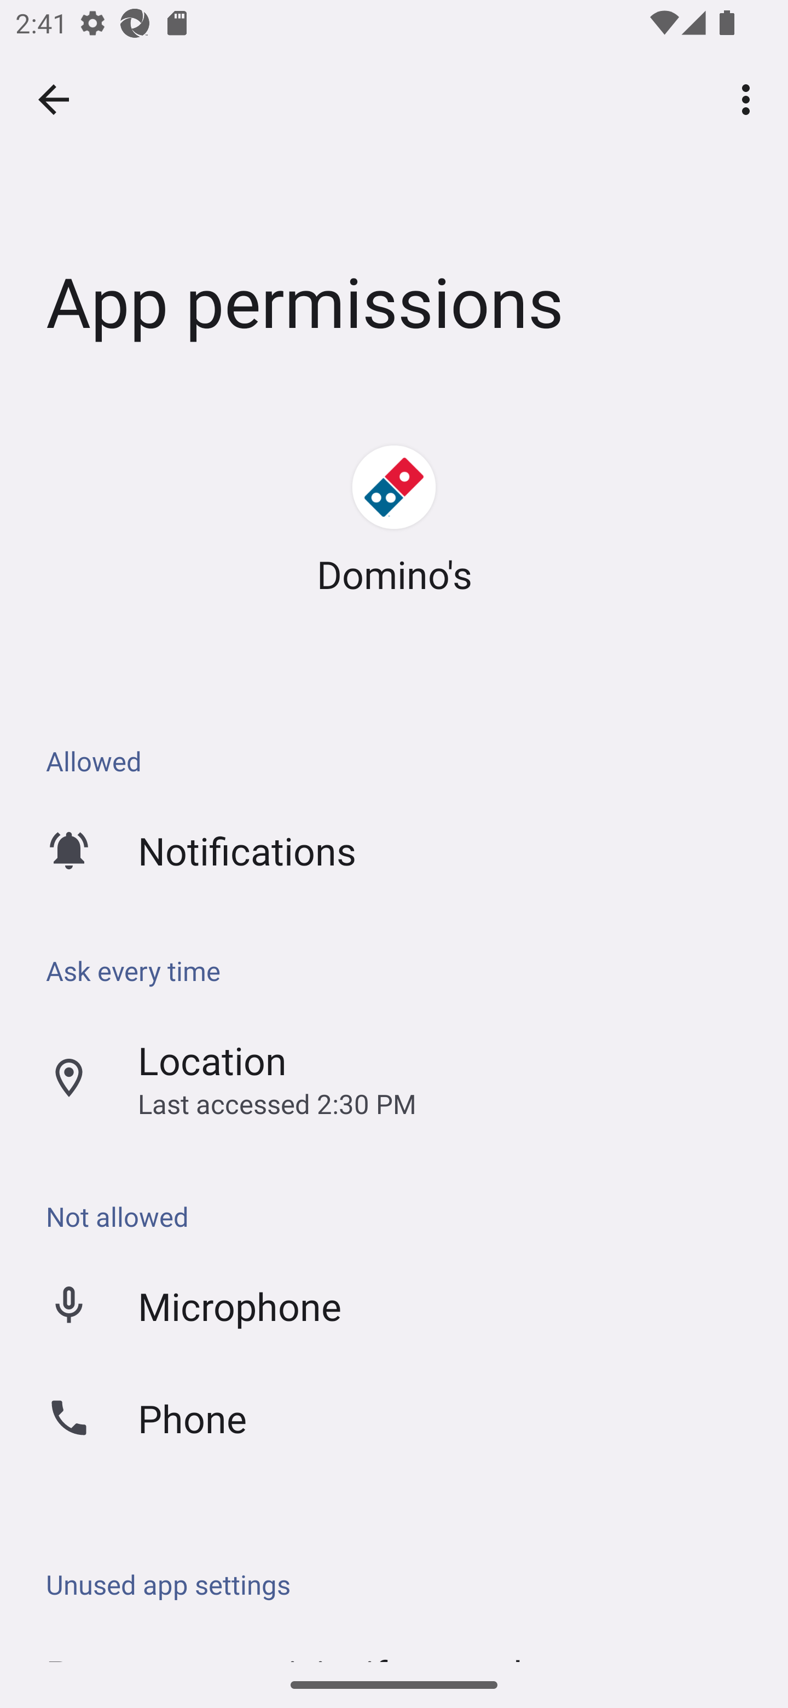 The width and height of the screenshot is (788, 1708). Describe the element at coordinates (394, 1305) in the screenshot. I see `Microphone` at that location.